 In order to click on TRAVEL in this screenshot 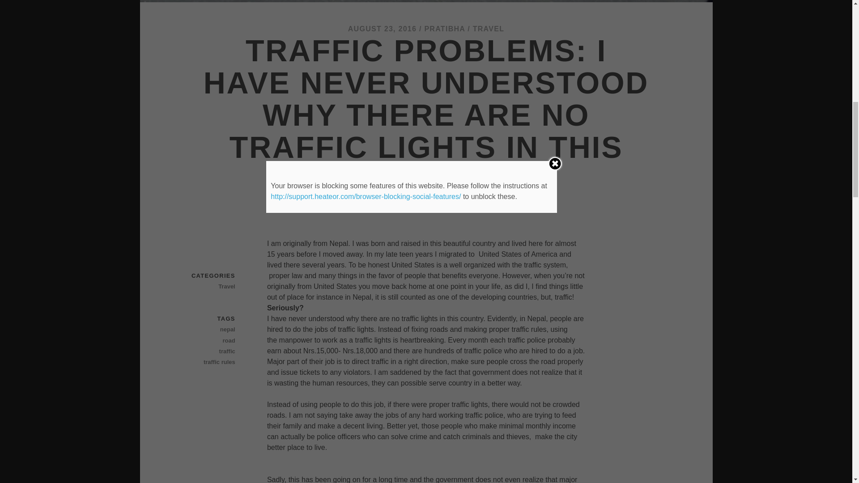, I will do `click(489, 29)`.